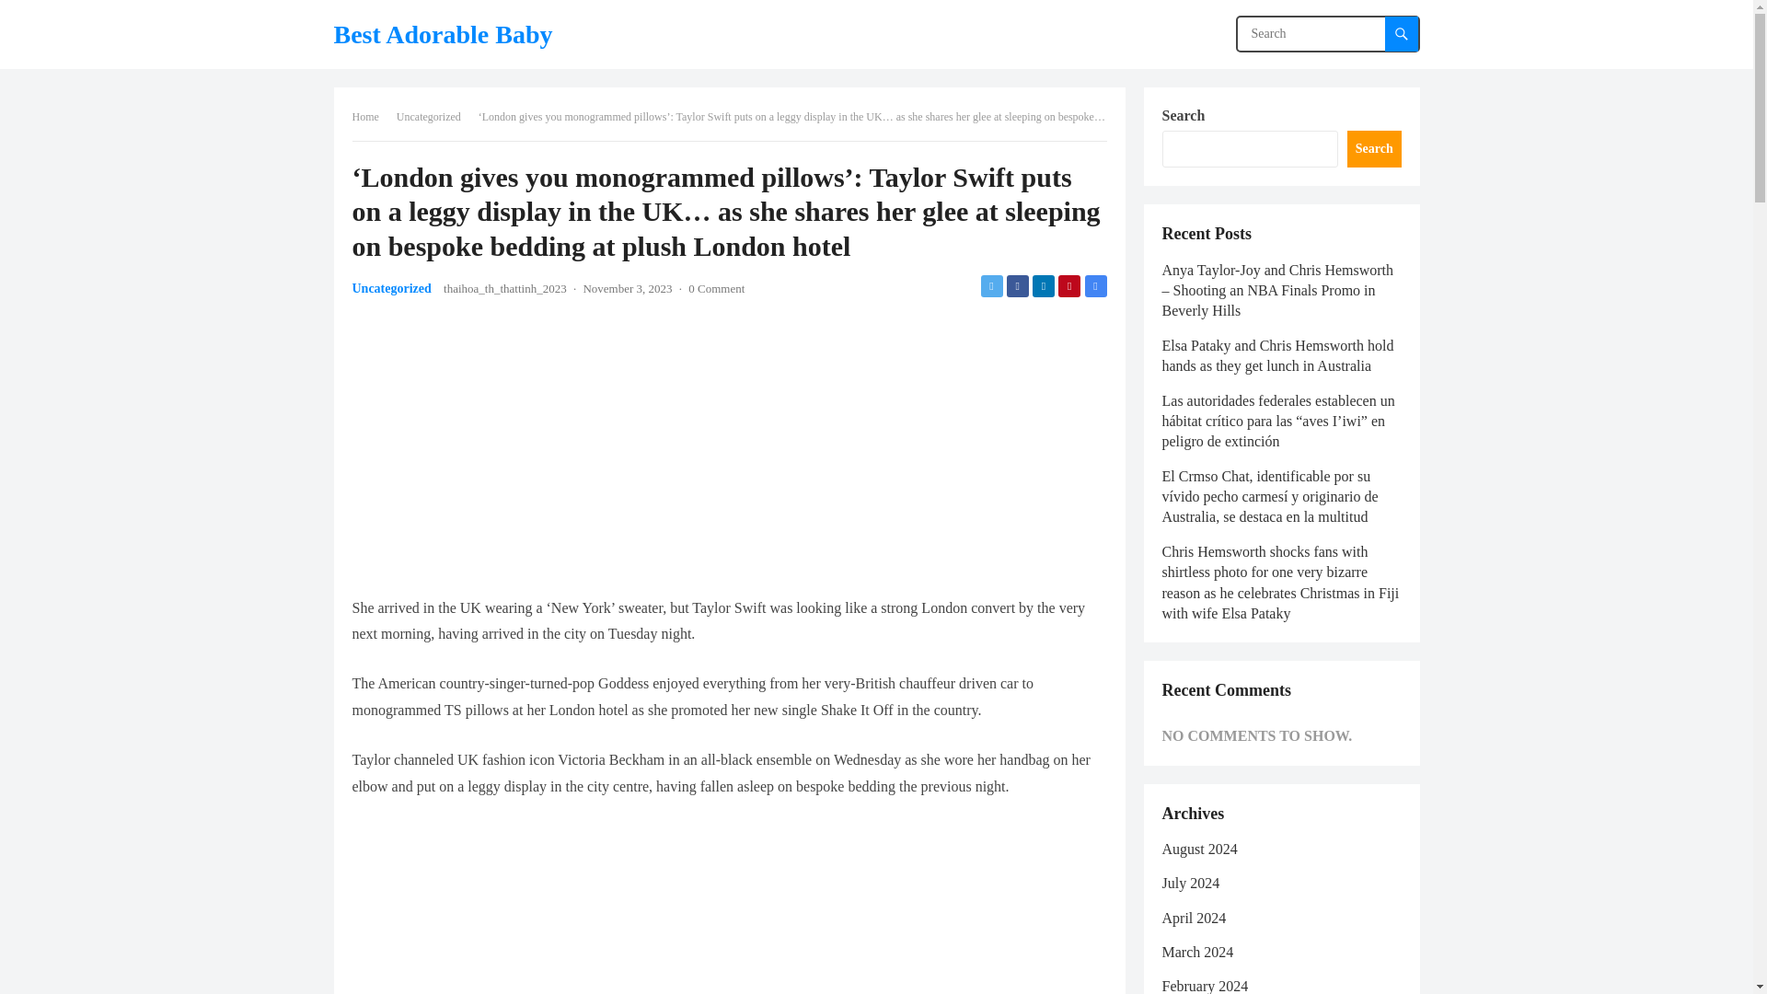 Image resolution: width=1767 pixels, height=994 pixels. Describe the element at coordinates (371, 116) in the screenshot. I see `Home` at that location.